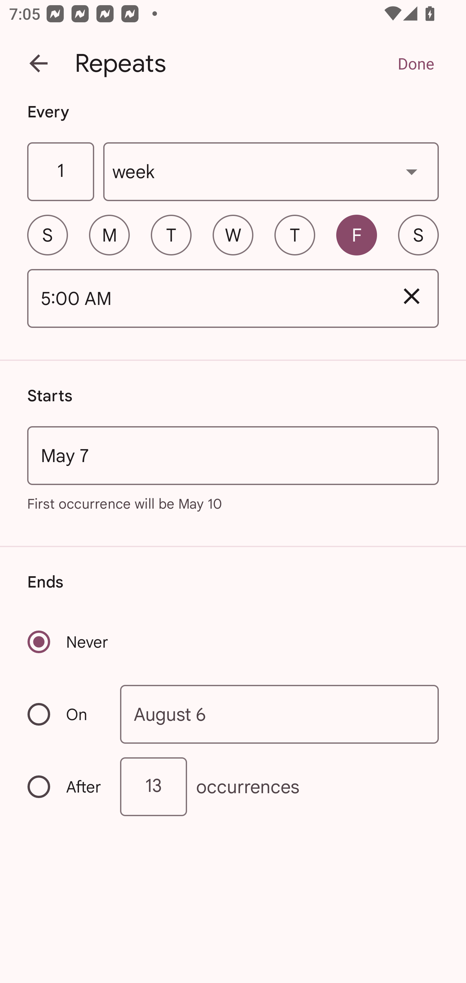  What do you see at coordinates (109, 235) in the screenshot?
I see `M Monday` at bounding box center [109, 235].